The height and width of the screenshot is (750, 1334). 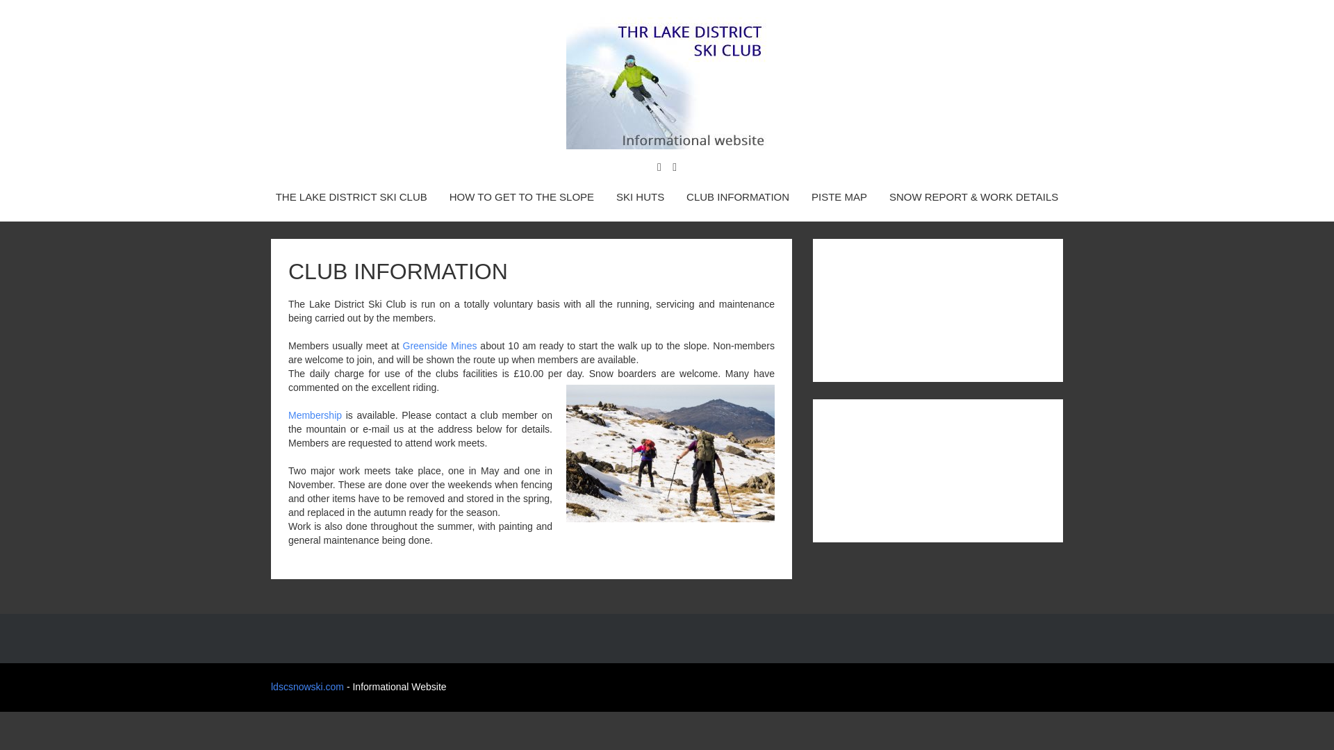 What do you see at coordinates (440, 346) in the screenshot?
I see `Greenside Mines` at bounding box center [440, 346].